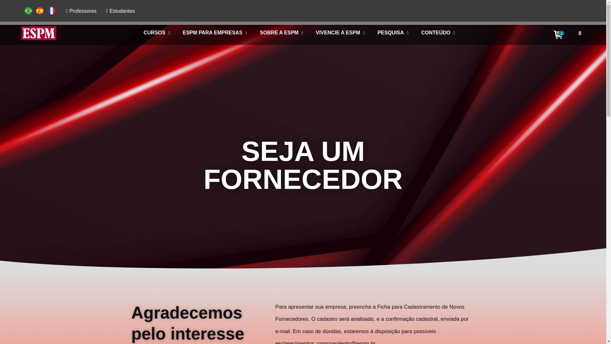 The height and width of the screenshot is (344, 611). I want to click on Language switcher : Spanish, so click(41, 11).